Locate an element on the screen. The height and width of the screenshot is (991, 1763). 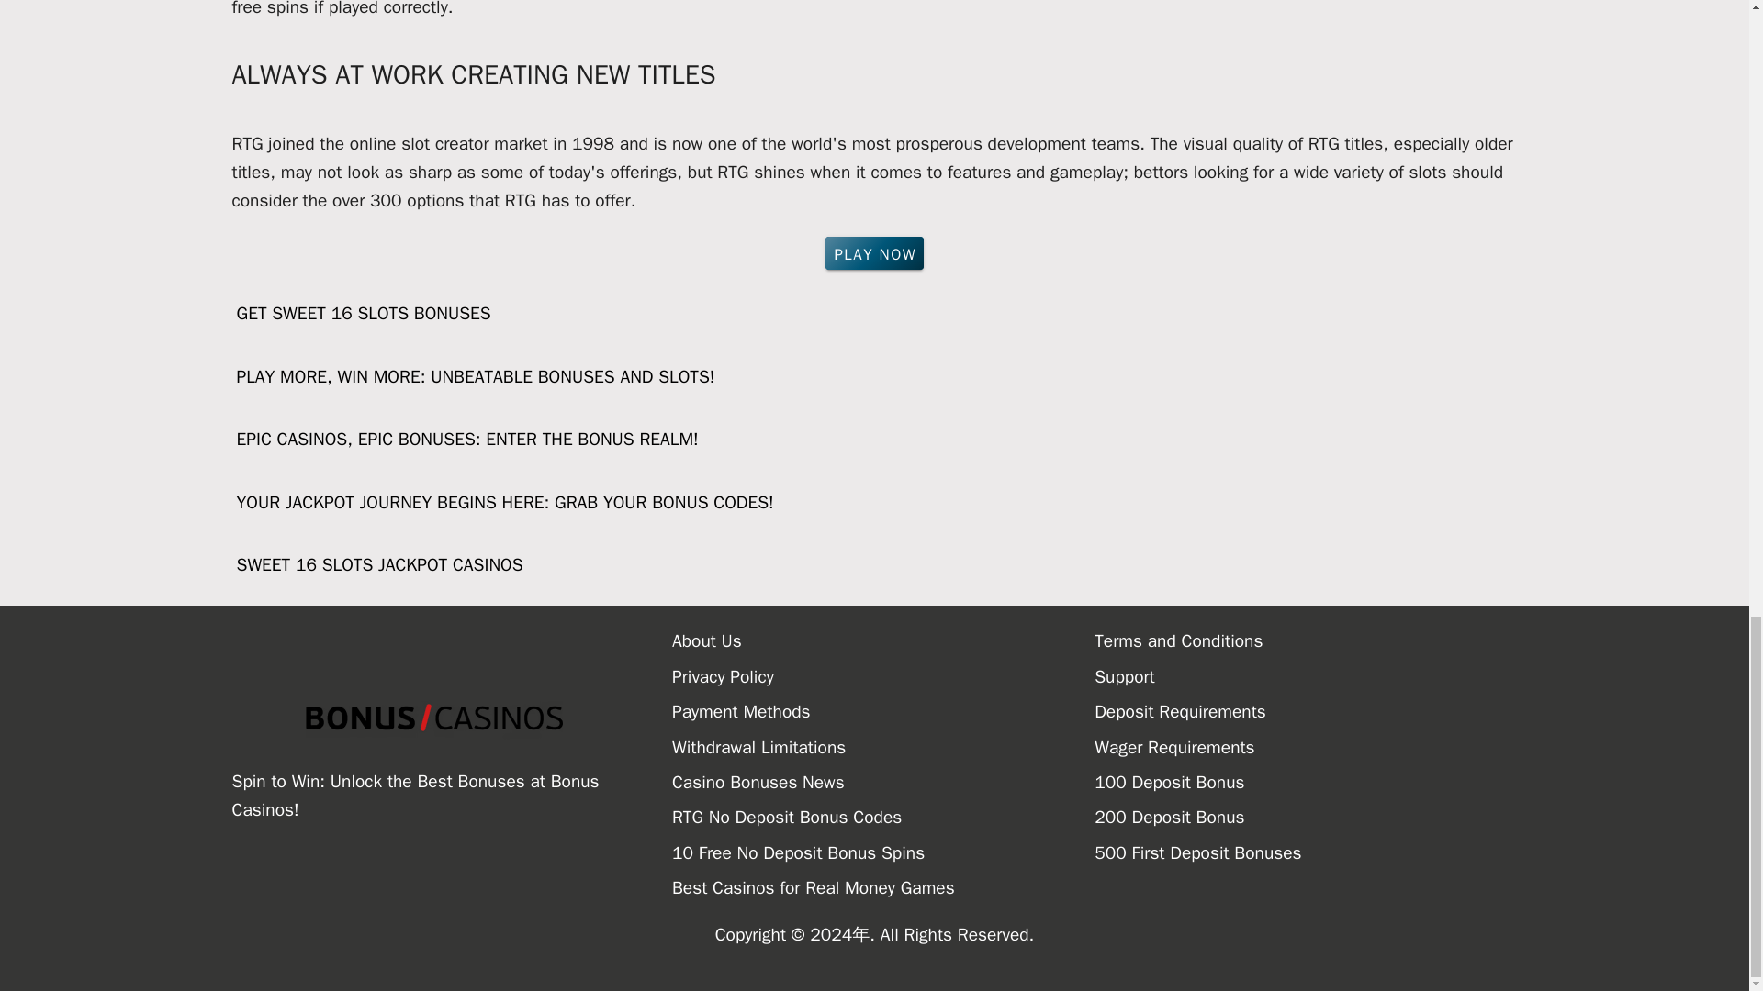
Withdrawal Limitations is located at coordinates (883, 747).